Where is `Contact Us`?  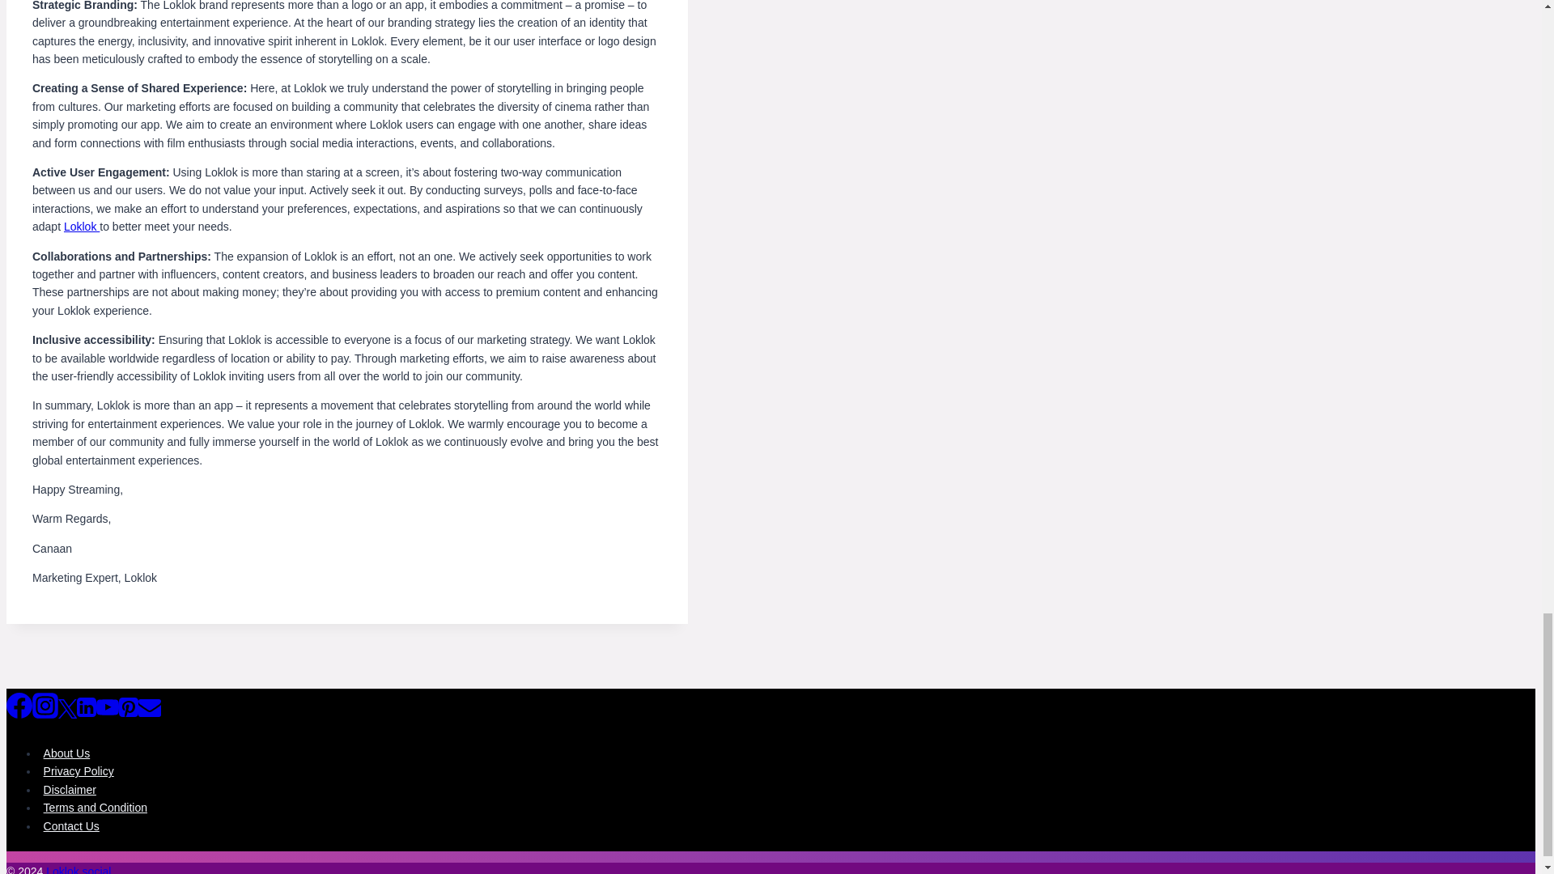
Contact Us is located at coordinates (71, 826).